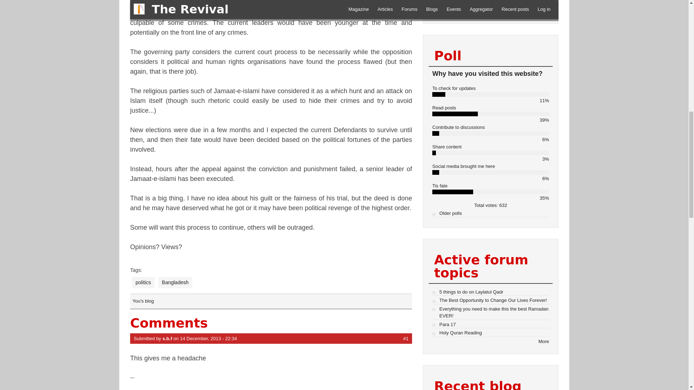  Describe the element at coordinates (167, 338) in the screenshot. I see `View user profile.` at that location.